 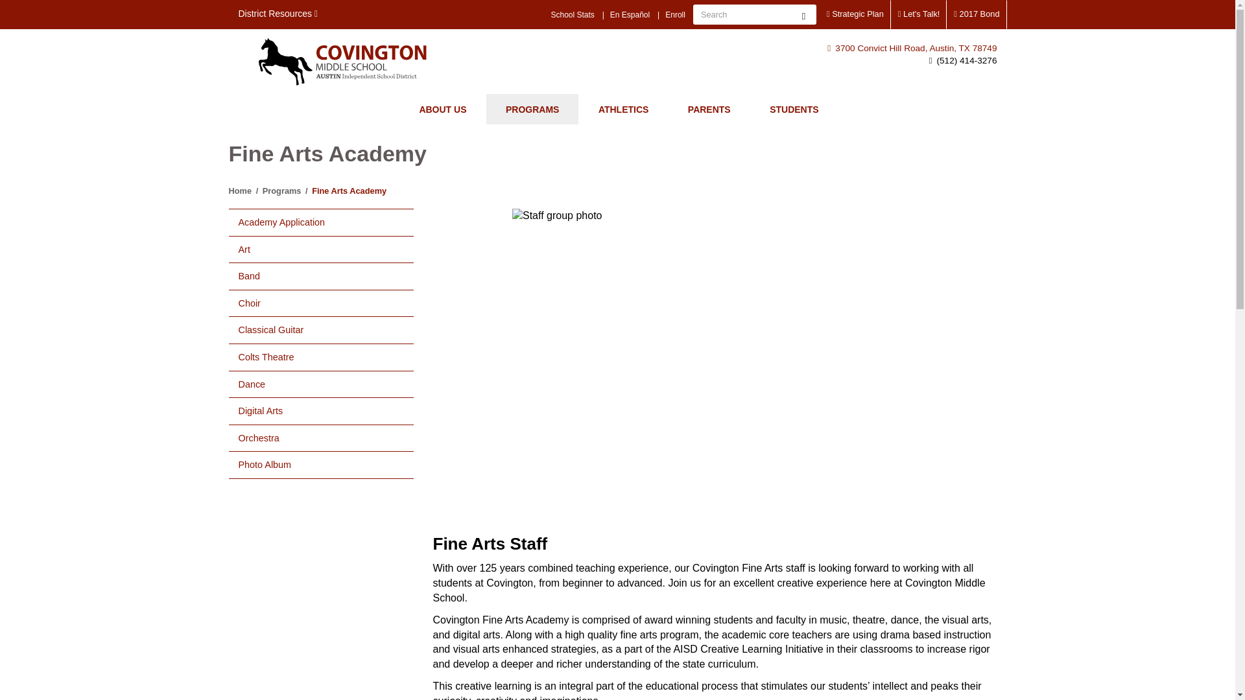 I want to click on Home, so click(x=342, y=62).